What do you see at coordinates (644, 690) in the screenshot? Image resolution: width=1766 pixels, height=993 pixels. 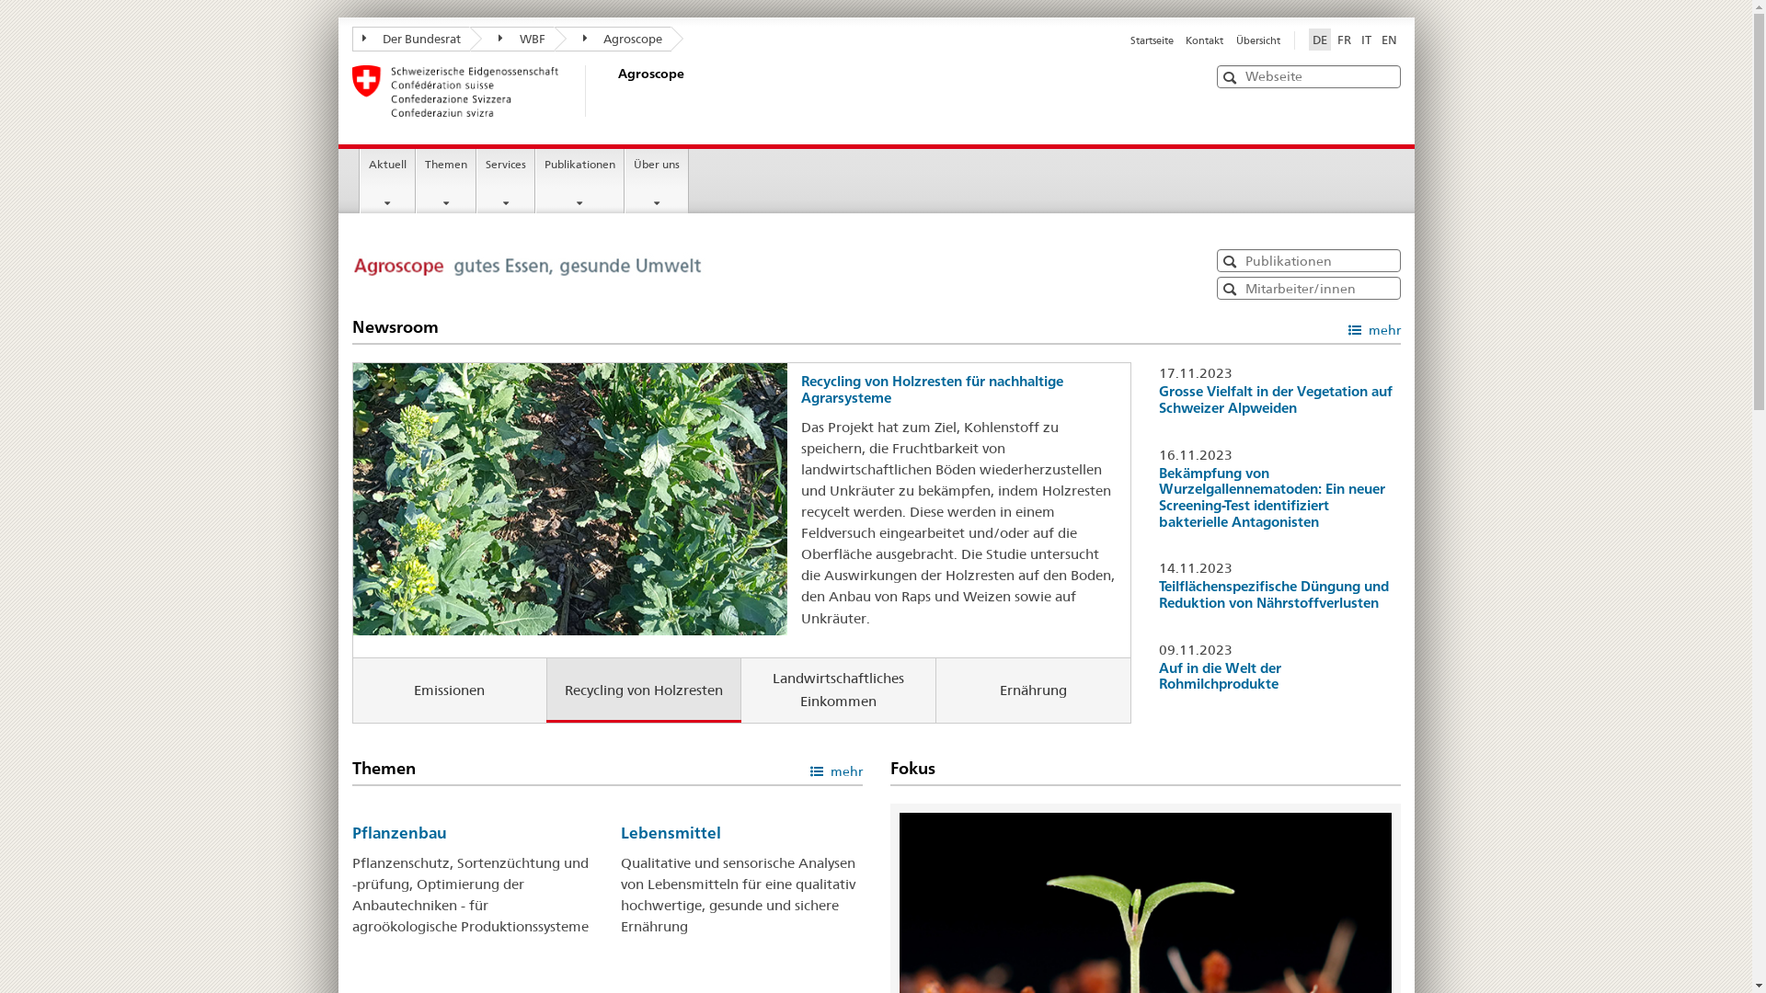 I see `Recycling von Holzresten` at bounding box center [644, 690].